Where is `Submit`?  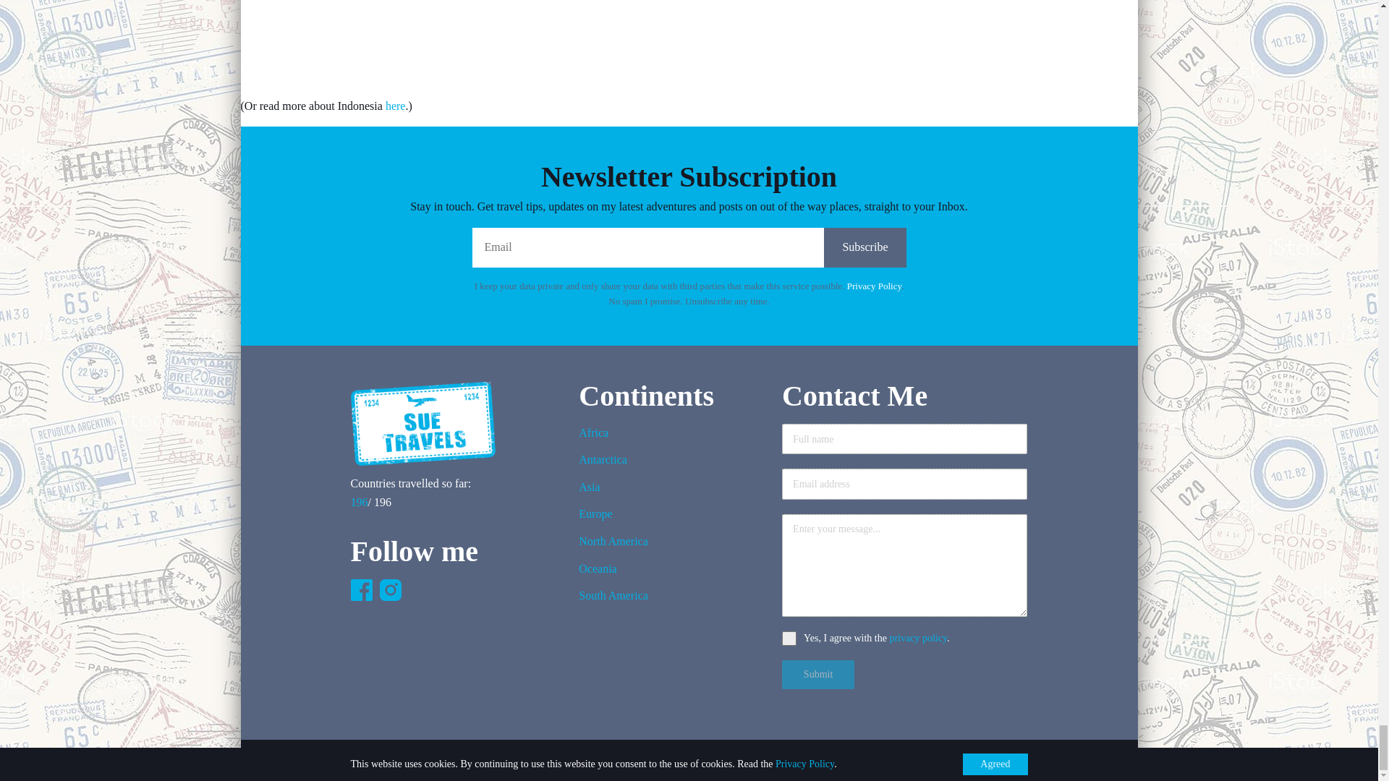 Submit is located at coordinates (817, 674).